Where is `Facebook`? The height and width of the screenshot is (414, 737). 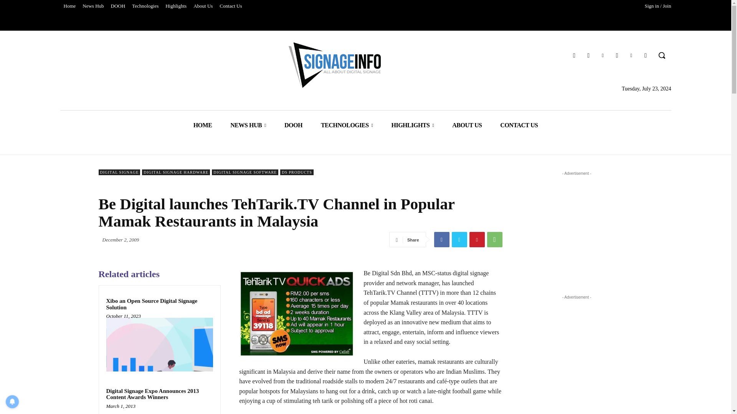
Facebook is located at coordinates (589, 55).